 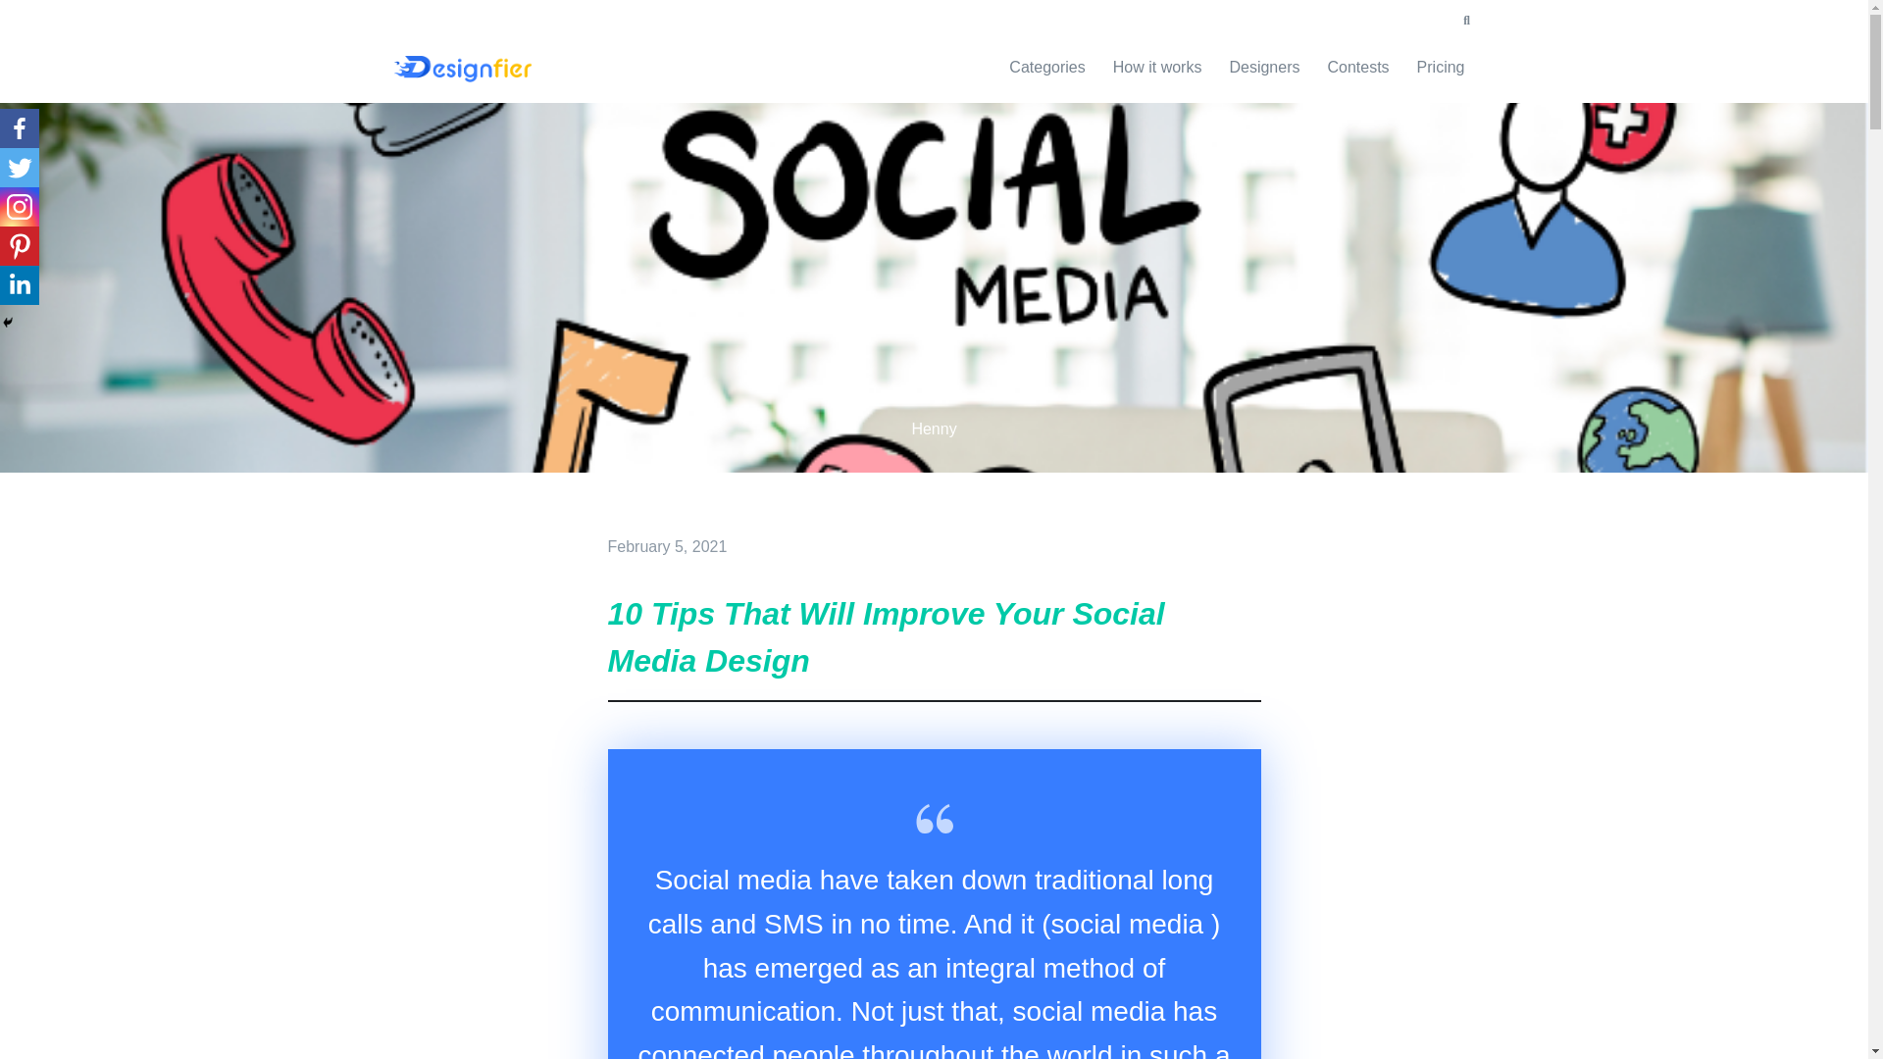 What do you see at coordinates (1440, 67) in the screenshot?
I see `Pricing` at bounding box center [1440, 67].